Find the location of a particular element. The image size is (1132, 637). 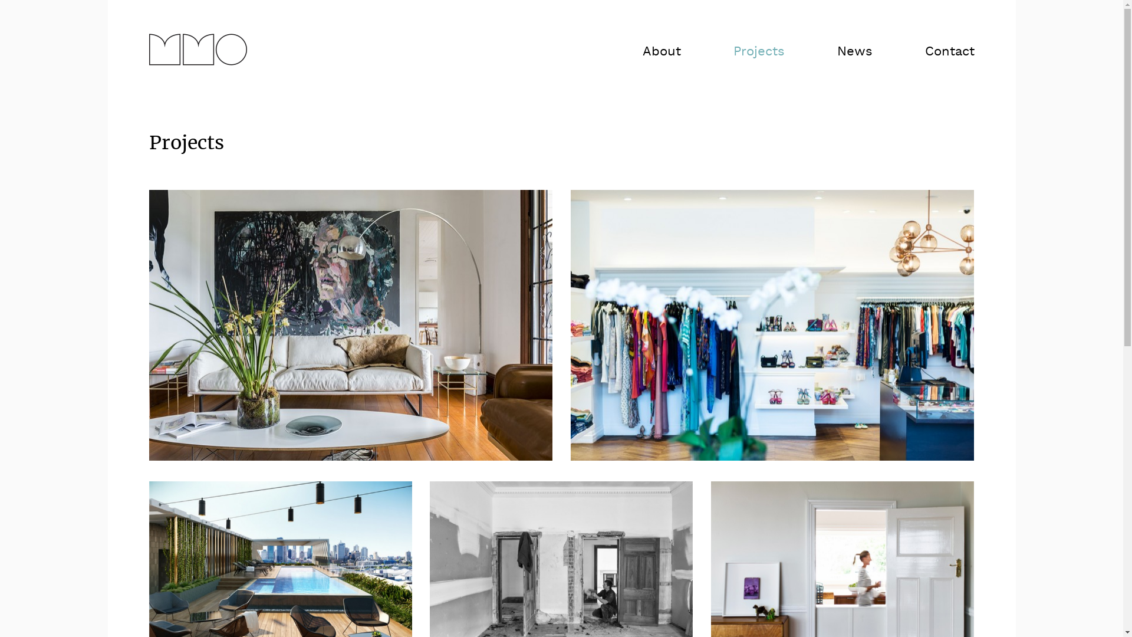

Contact is located at coordinates (923, 52).